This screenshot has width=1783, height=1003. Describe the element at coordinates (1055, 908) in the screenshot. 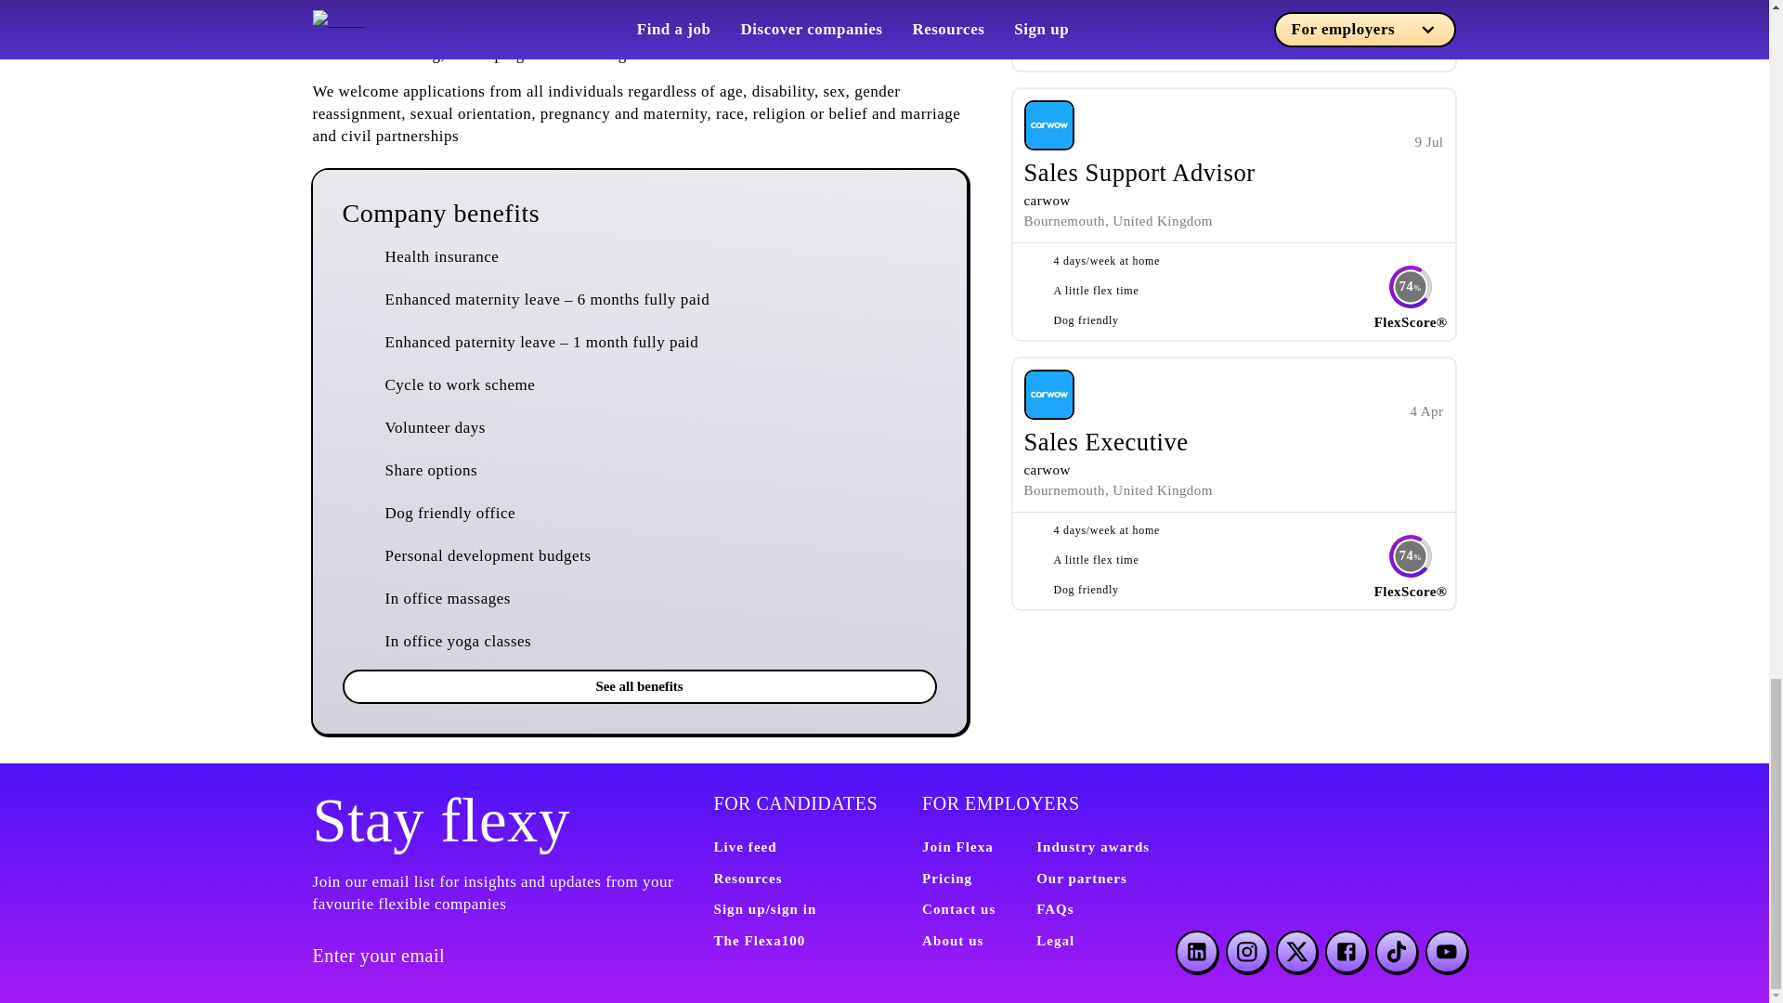

I see `FAQs` at that location.